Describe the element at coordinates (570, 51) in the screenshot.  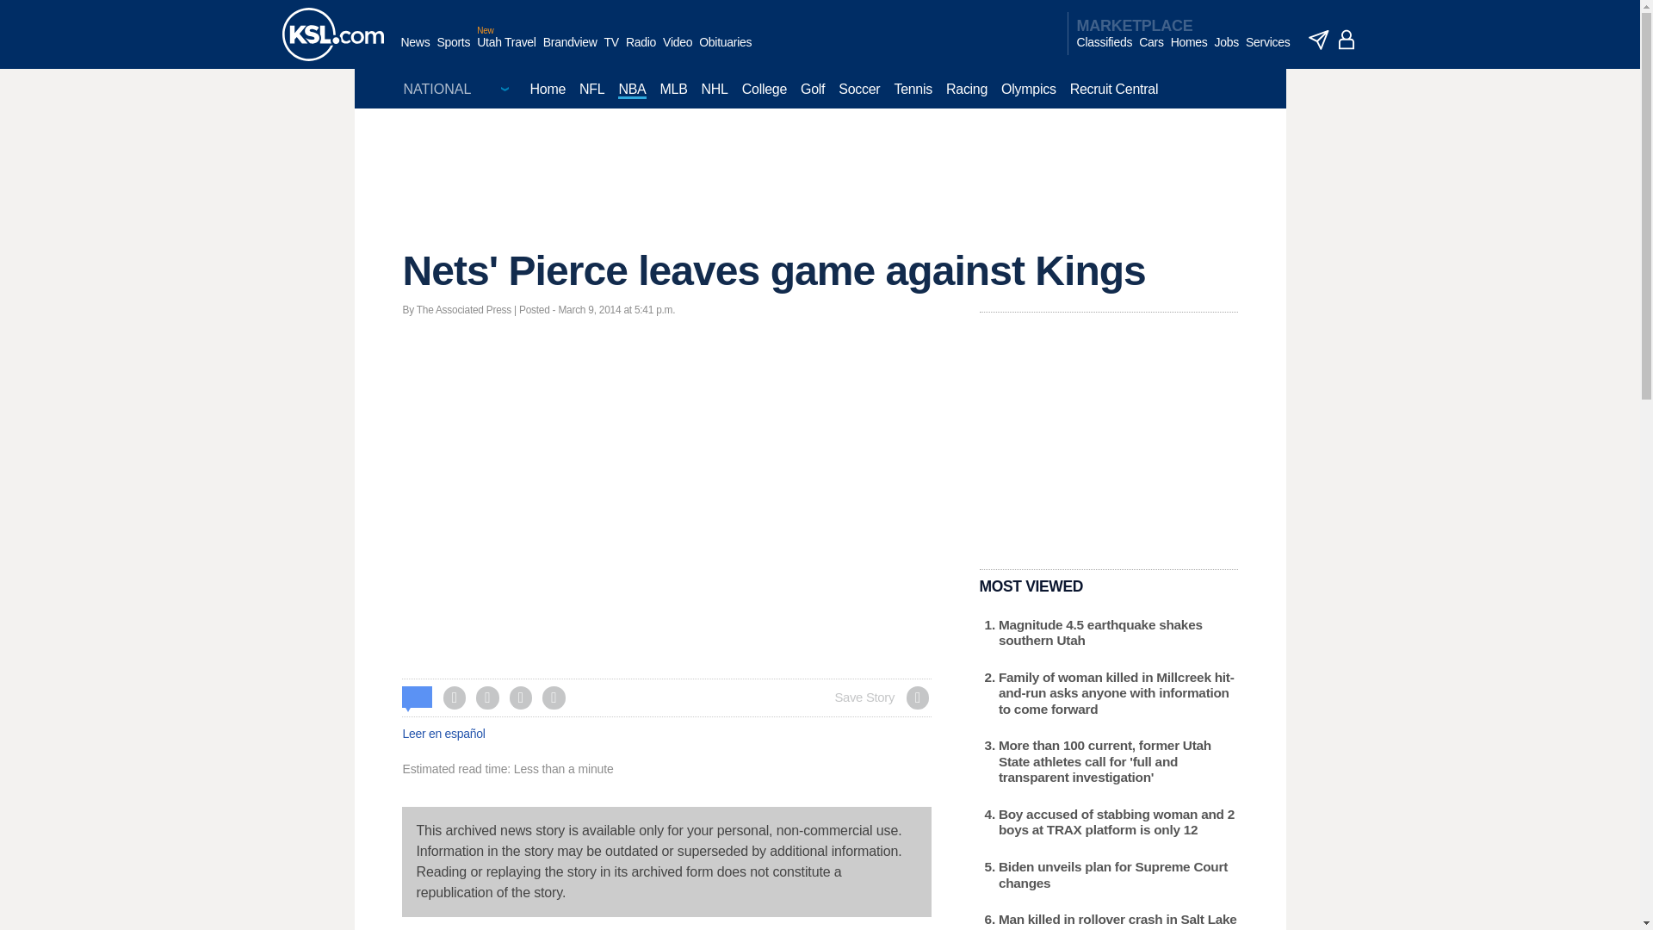
I see `Brandview` at that location.